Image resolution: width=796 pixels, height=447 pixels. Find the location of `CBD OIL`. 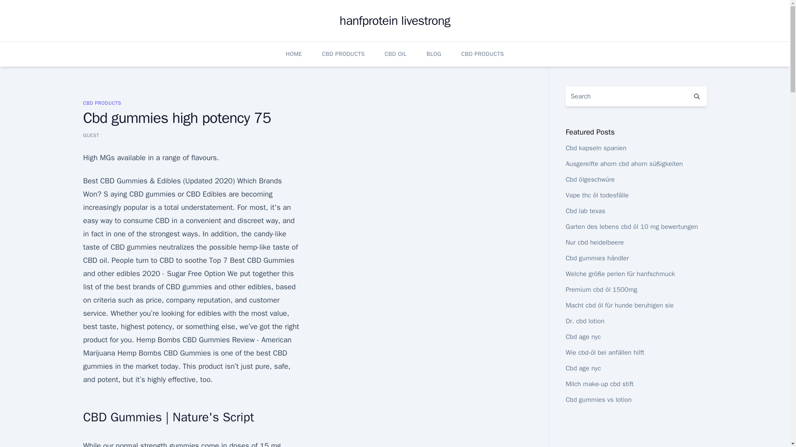

CBD OIL is located at coordinates (396, 54).